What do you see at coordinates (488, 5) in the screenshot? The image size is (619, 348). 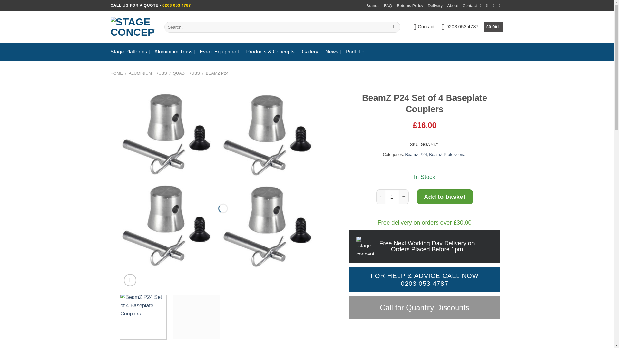 I see `Send us an email` at bounding box center [488, 5].